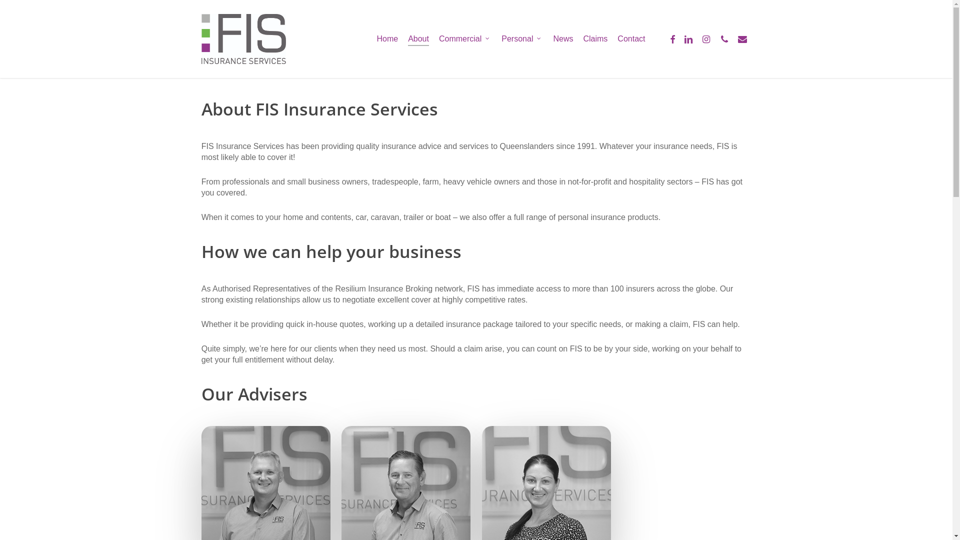 Image resolution: width=960 pixels, height=540 pixels. I want to click on Claims, so click(595, 39).